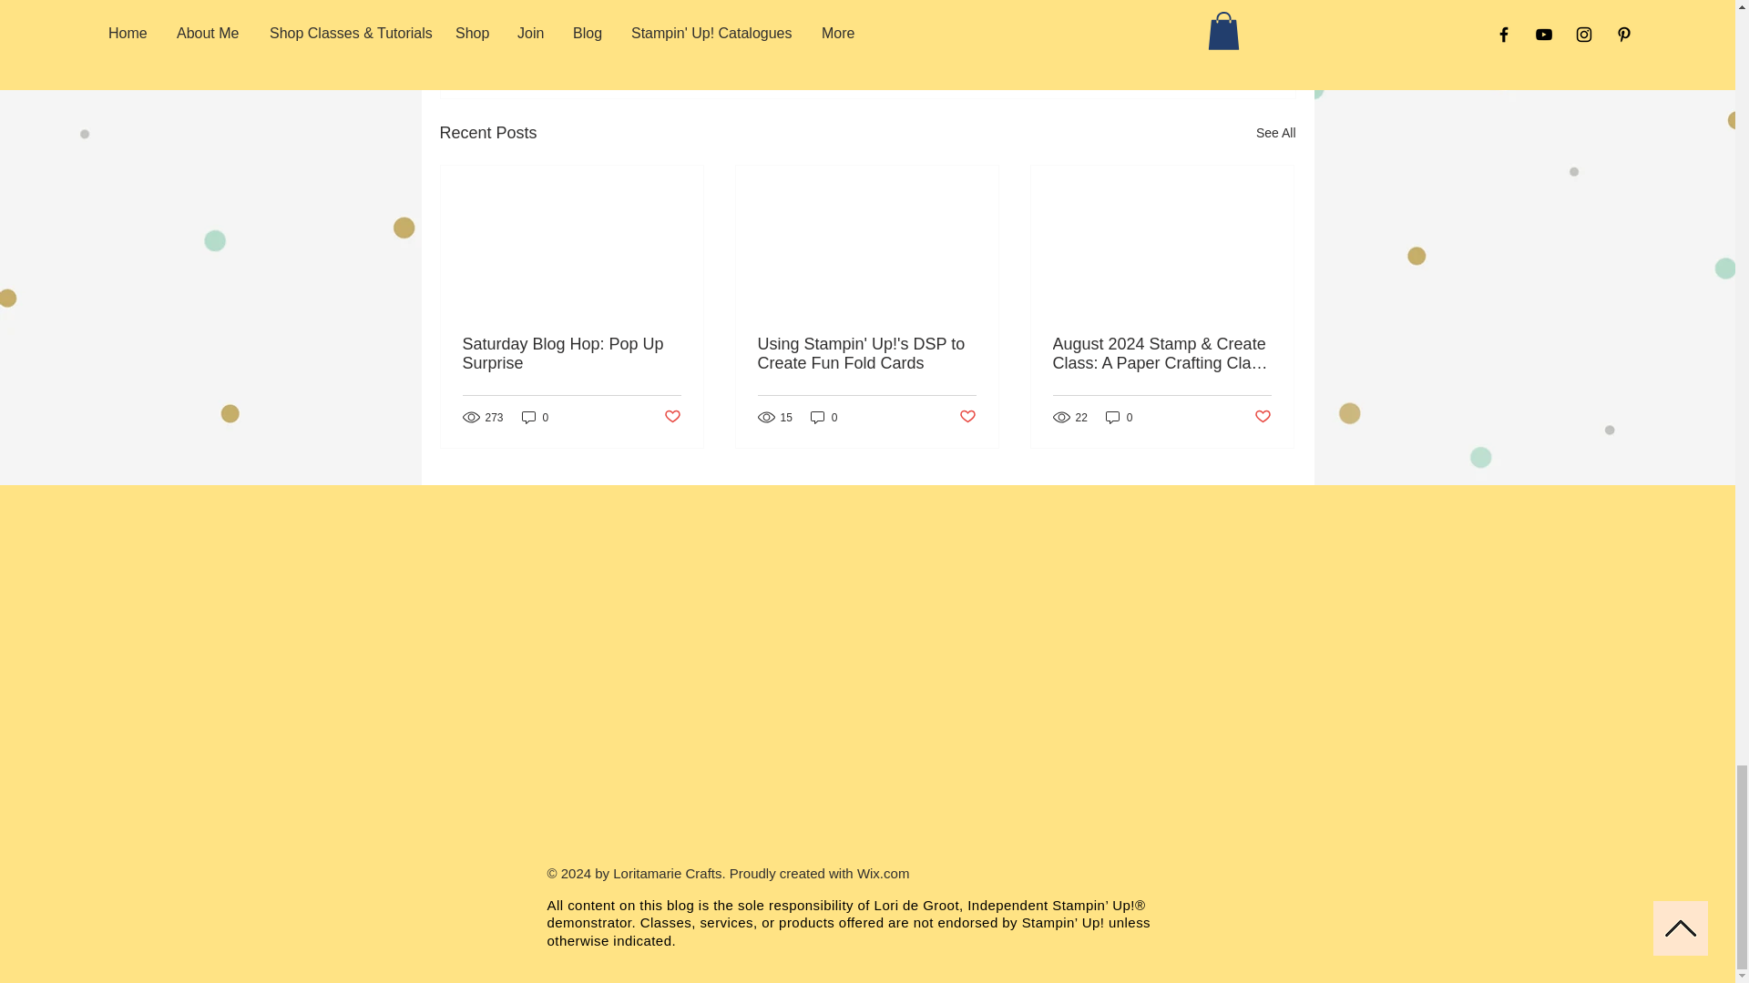  Describe the element at coordinates (1275, 133) in the screenshot. I see `See All` at that location.